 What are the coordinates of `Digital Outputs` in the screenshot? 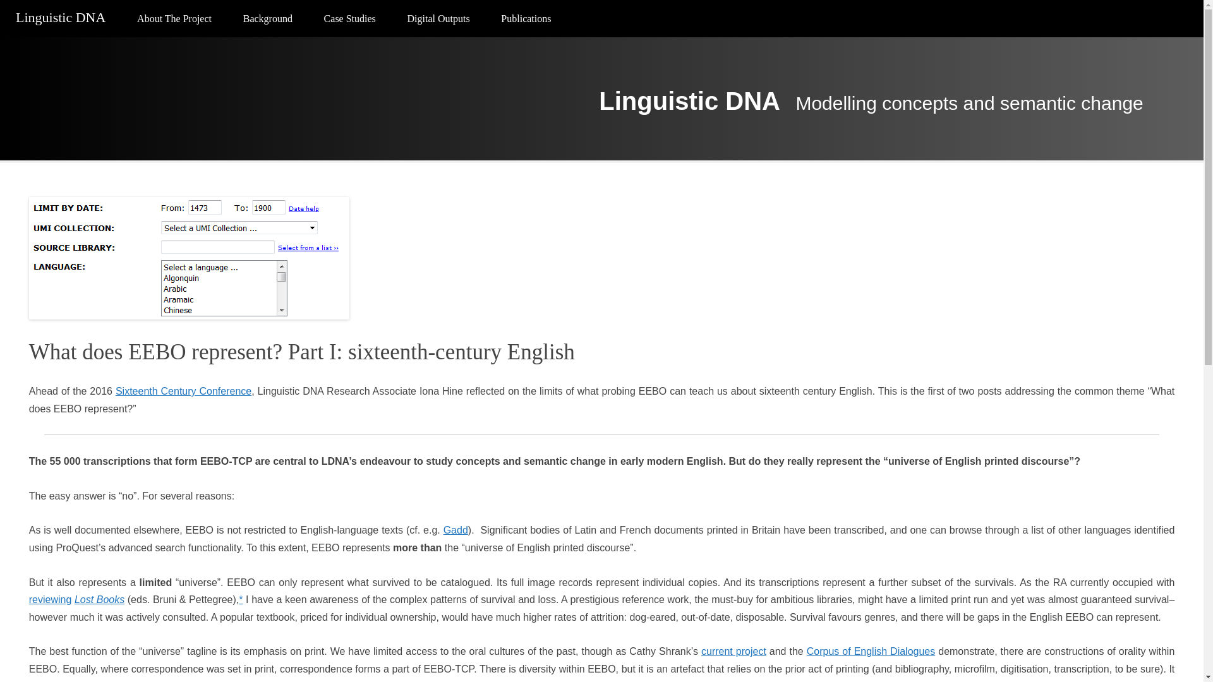 It's located at (438, 19).